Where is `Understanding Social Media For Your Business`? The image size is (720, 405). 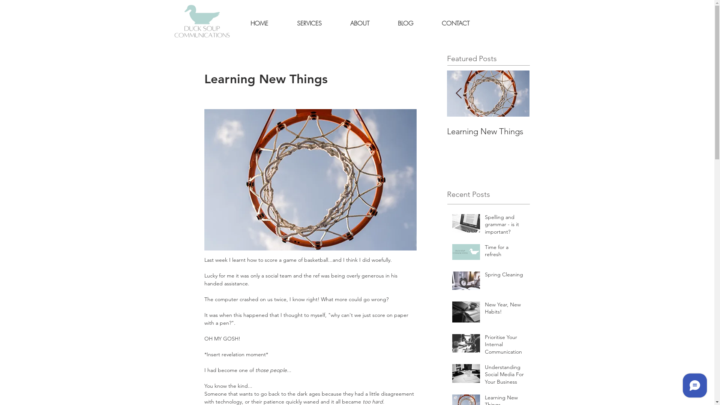 Understanding Social Media For Your Business is located at coordinates (505, 376).